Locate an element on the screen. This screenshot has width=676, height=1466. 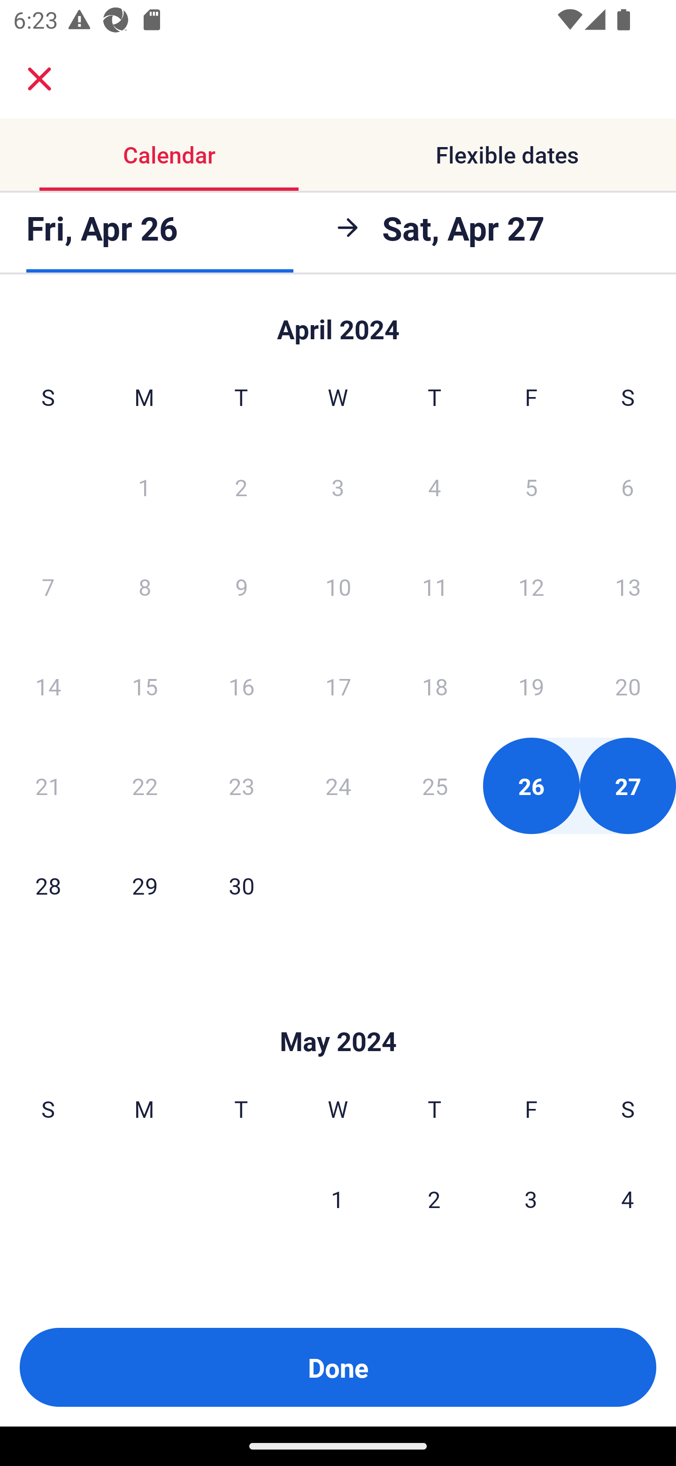
Skip to Done is located at coordinates (338, 1013).